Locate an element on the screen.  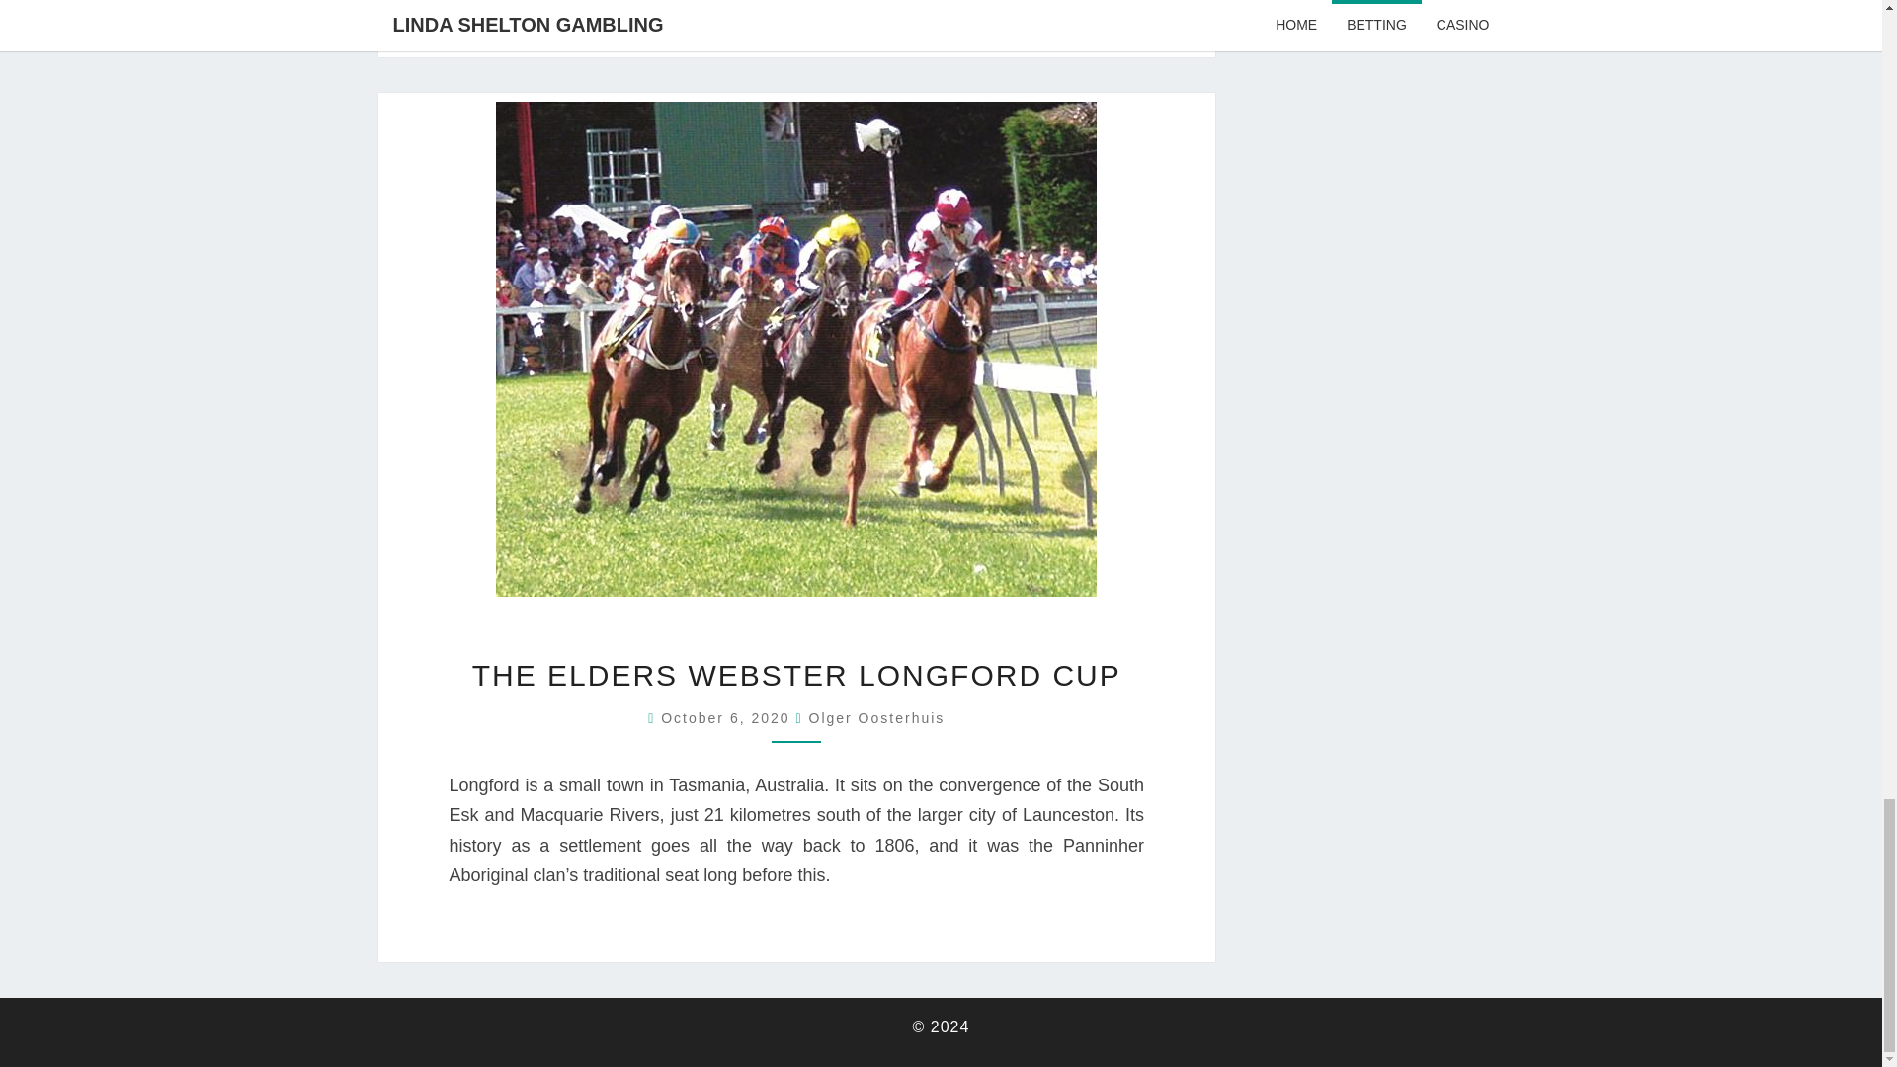
View all posts by Olger Oosterhuis is located at coordinates (875, 718).